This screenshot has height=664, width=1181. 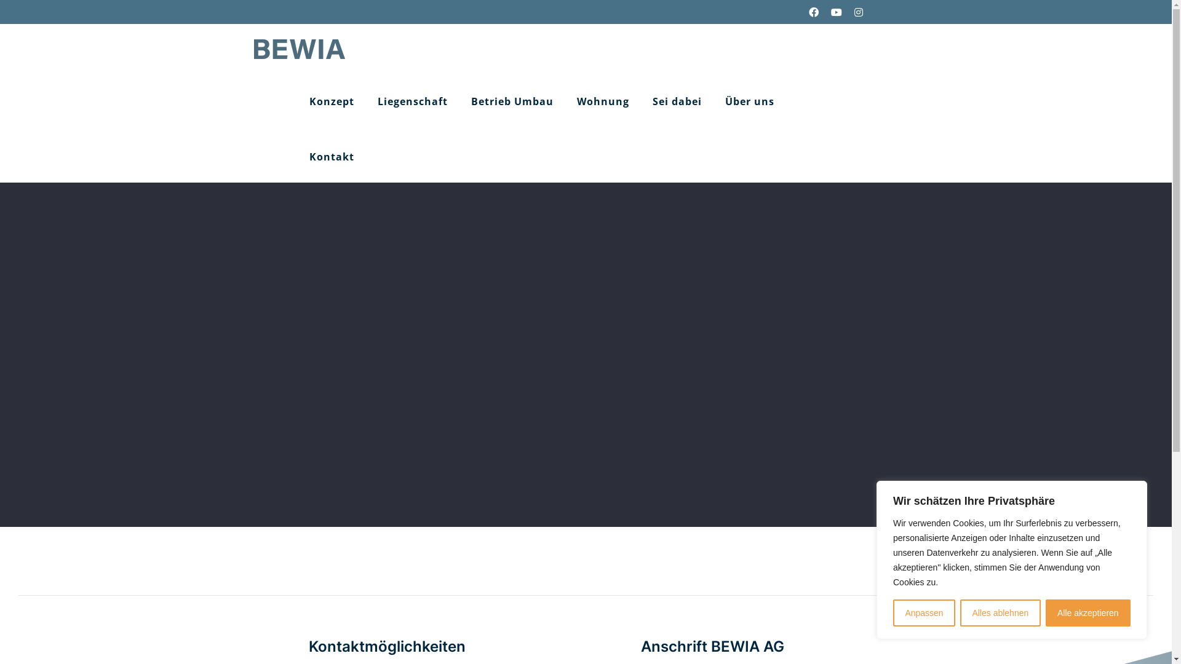 What do you see at coordinates (413, 99) in the screenshot?
I see `Liegenschaft` at bounding box center [413, 99].